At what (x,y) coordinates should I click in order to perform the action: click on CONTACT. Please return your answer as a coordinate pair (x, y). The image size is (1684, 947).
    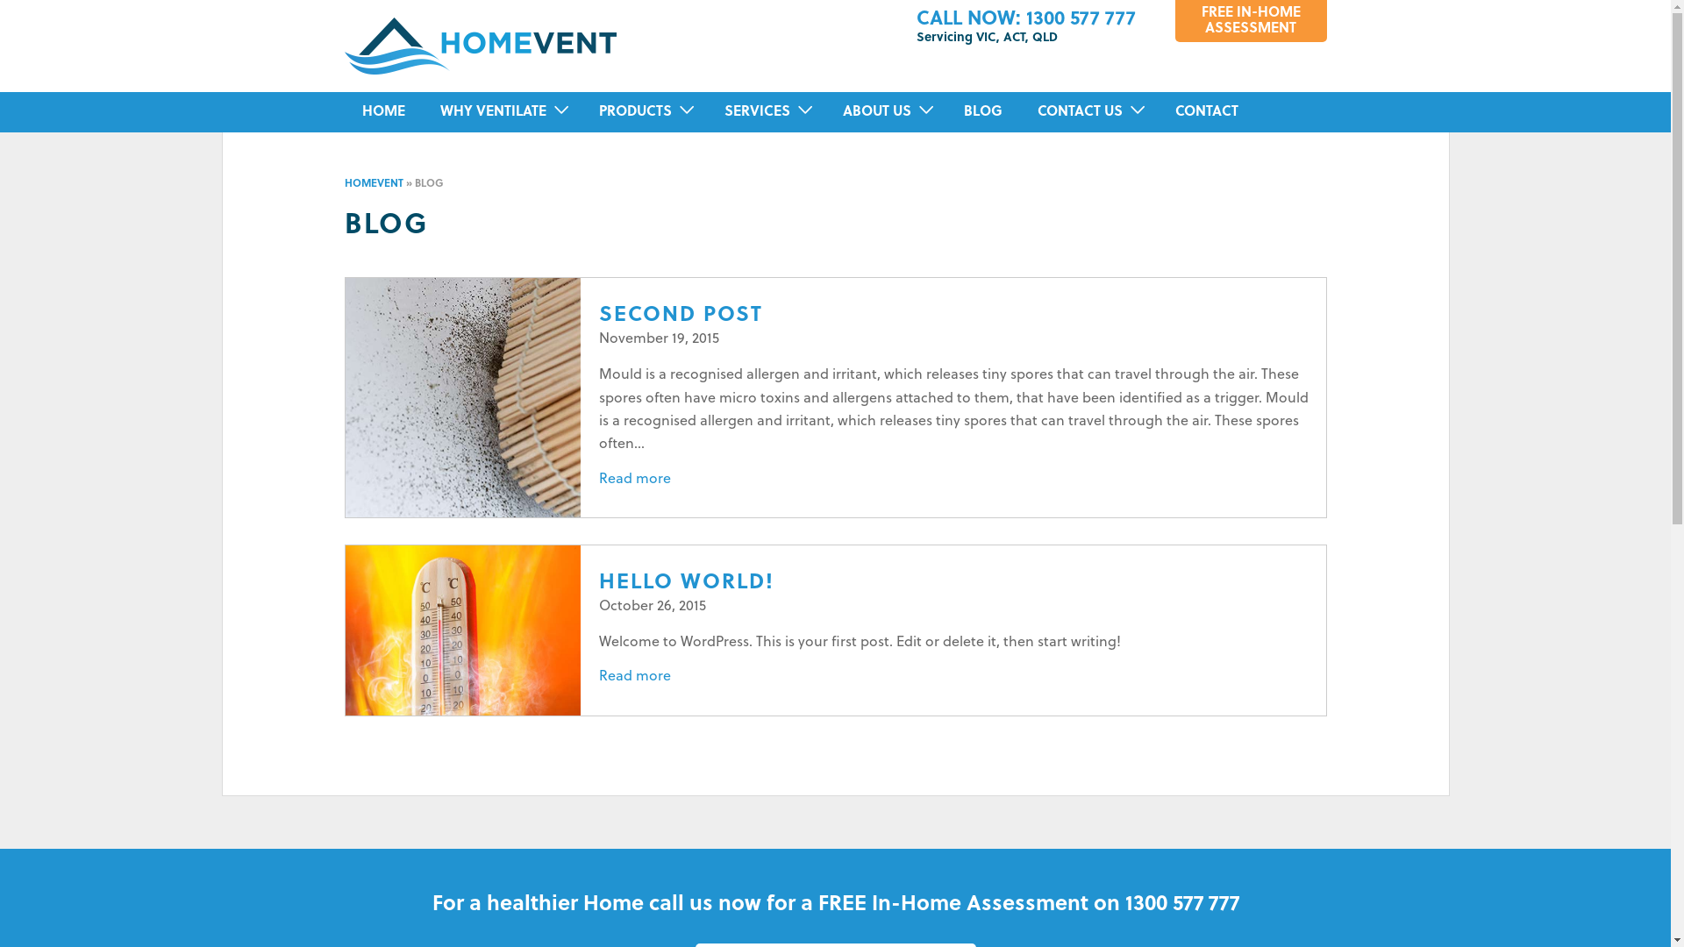
    Looking at the image, I should click on (1207, 112).